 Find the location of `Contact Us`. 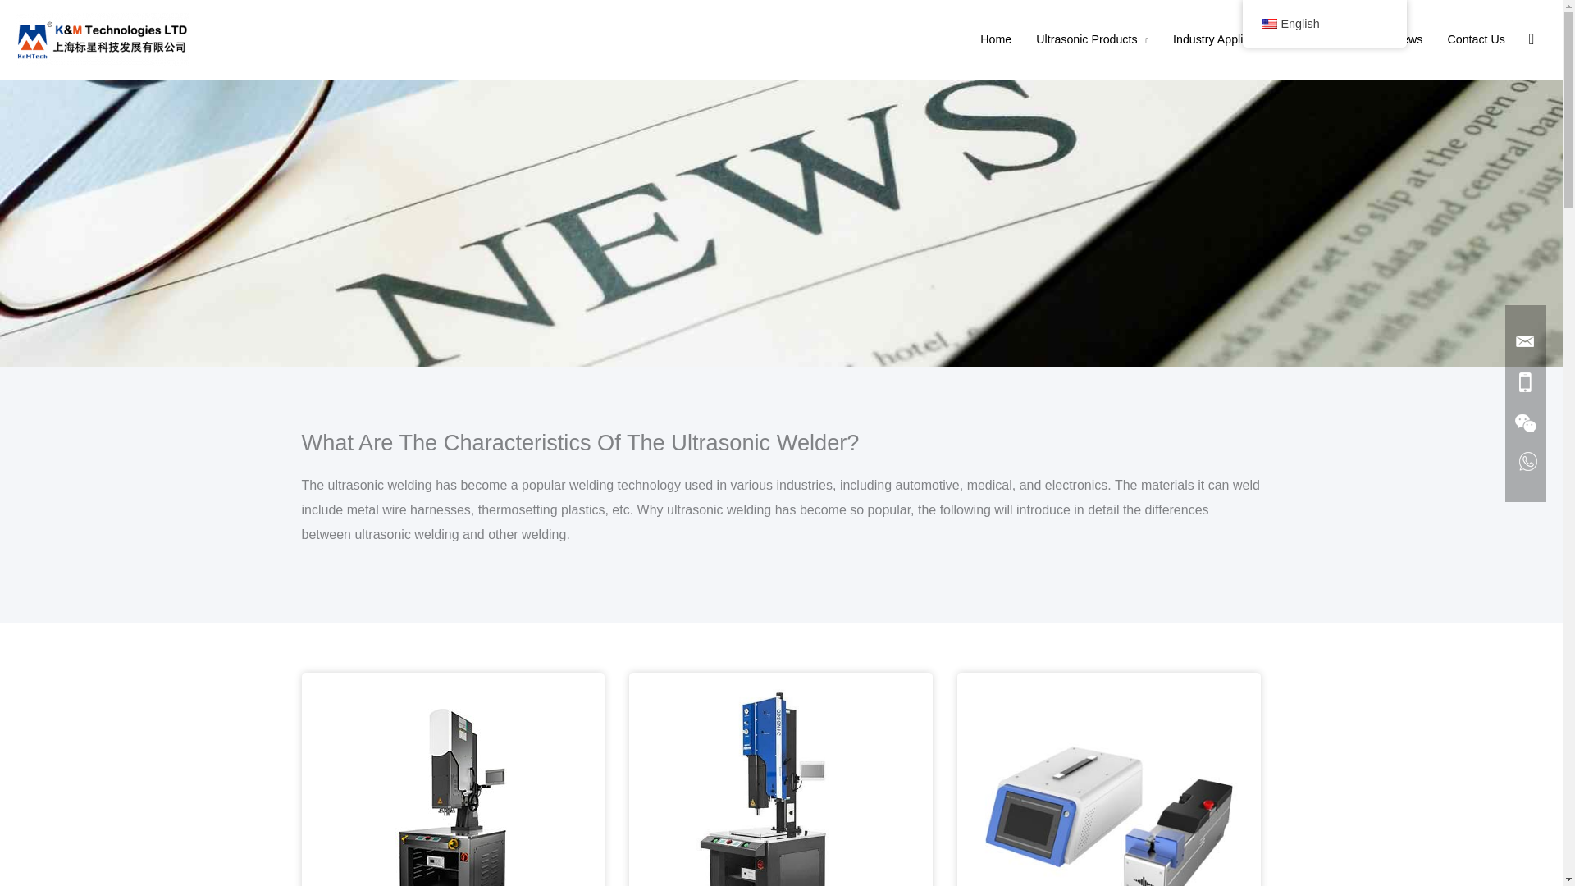

Contact Us is located at coordinates (1475, 39).